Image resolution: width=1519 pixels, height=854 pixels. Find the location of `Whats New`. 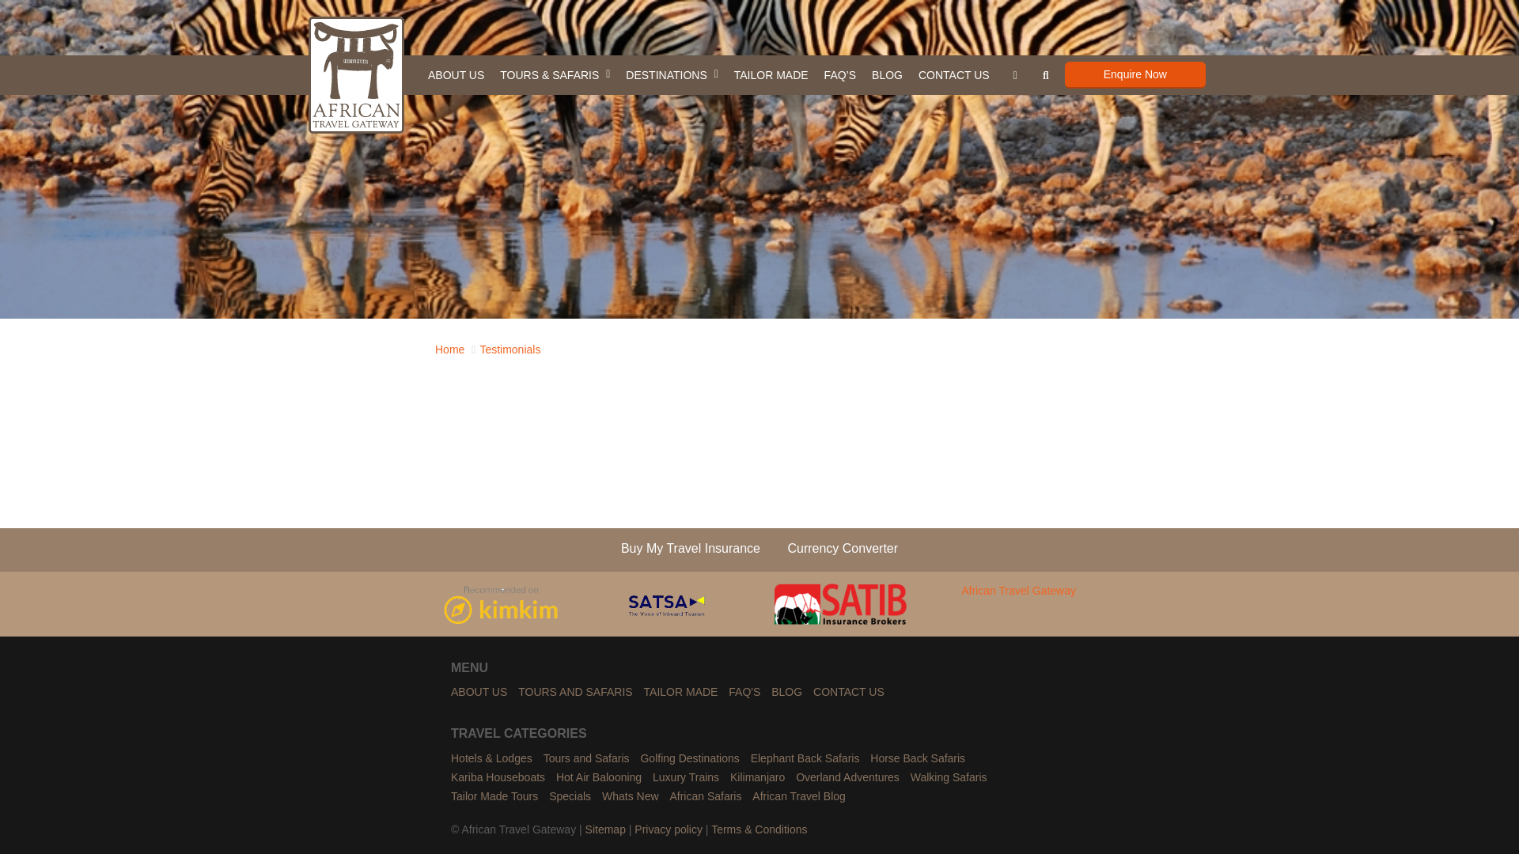

Whats New is located at coordinates (630, 797).